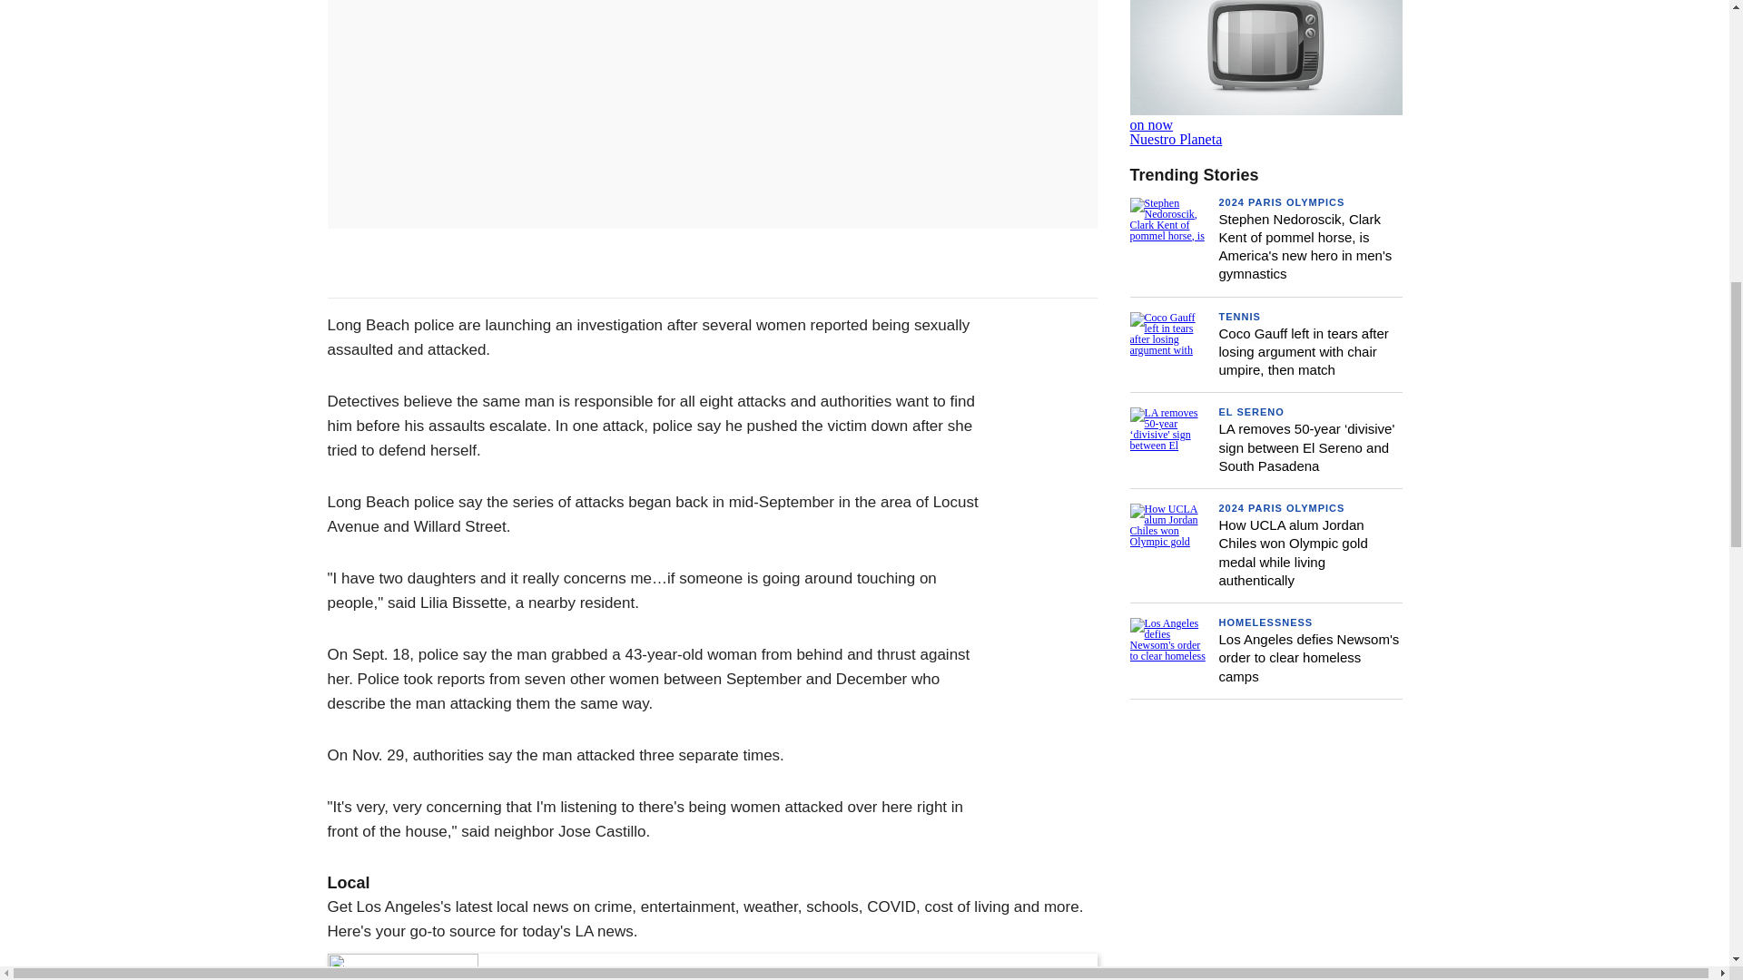  What do you see at coordinates (1265, 73) in the screenshot?
I see `2024 PARIS OLYMPICS` at bounding box center [1265, 73].